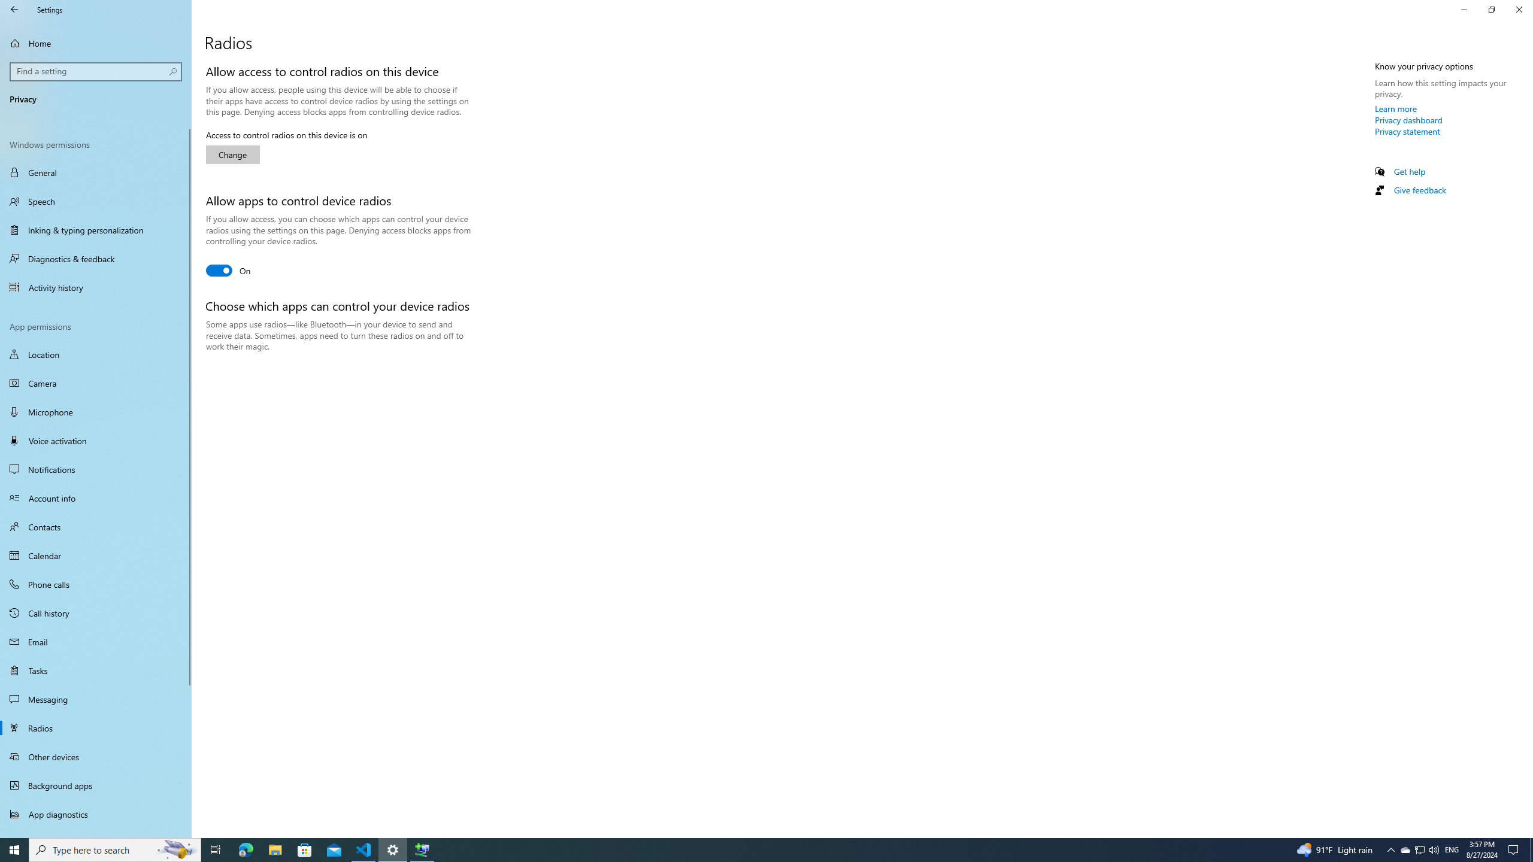  What do you see at coordinates (96, 43) in the screenshot?
I see `Home` at bounding box center [96, 43].